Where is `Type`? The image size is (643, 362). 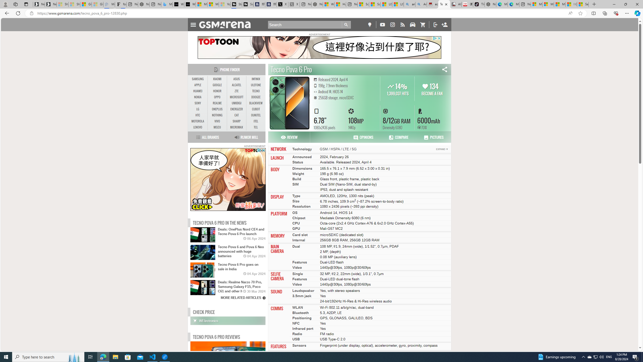 Type is located at coordinates (296, 196).